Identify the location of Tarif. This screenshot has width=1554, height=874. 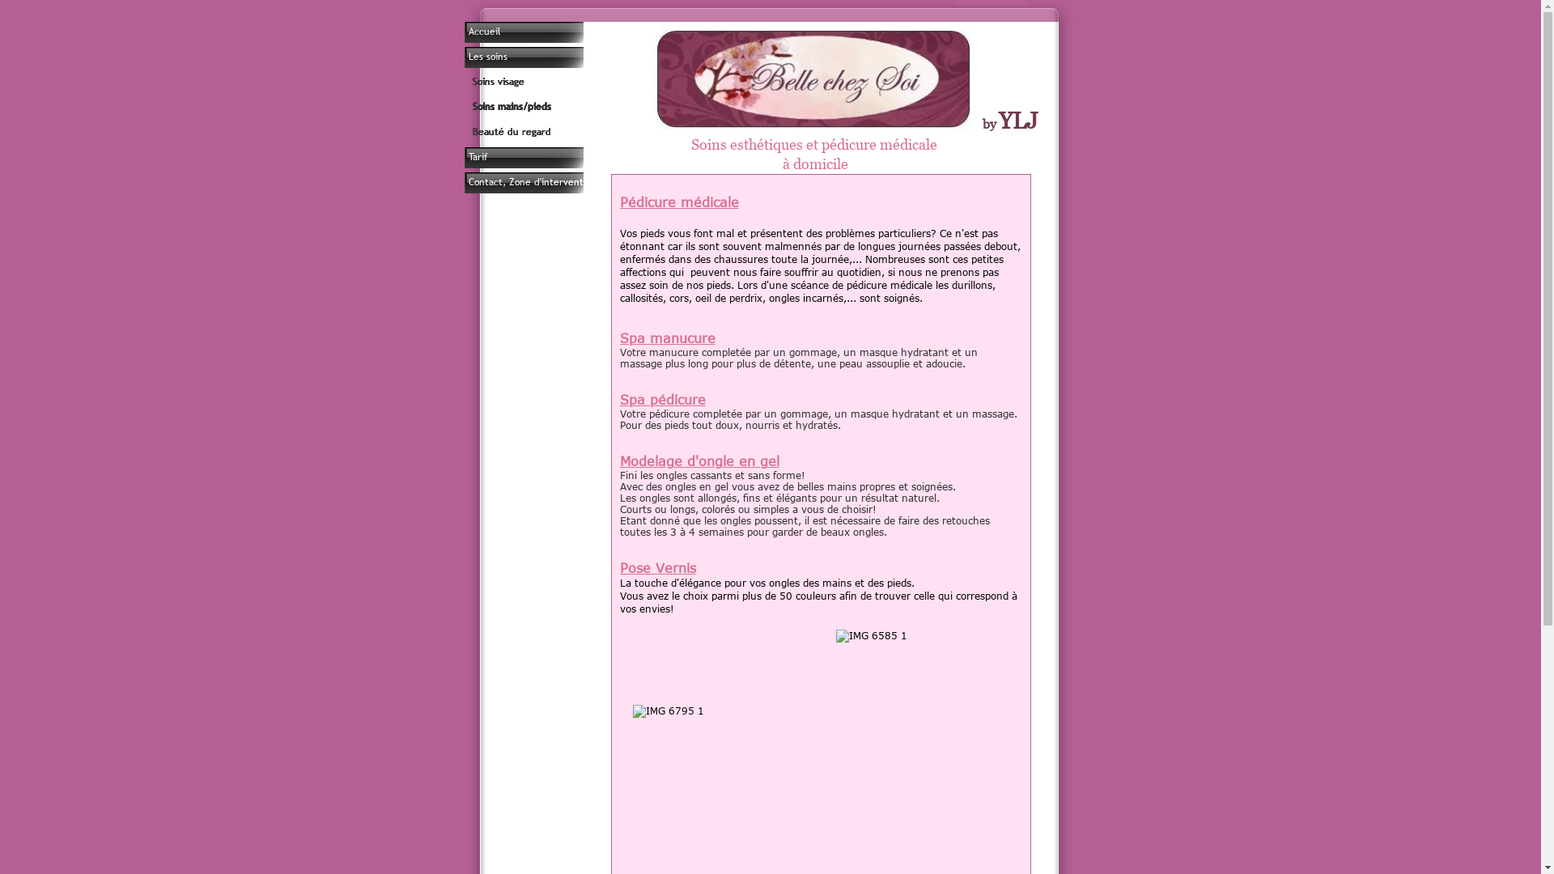
(544, 160).